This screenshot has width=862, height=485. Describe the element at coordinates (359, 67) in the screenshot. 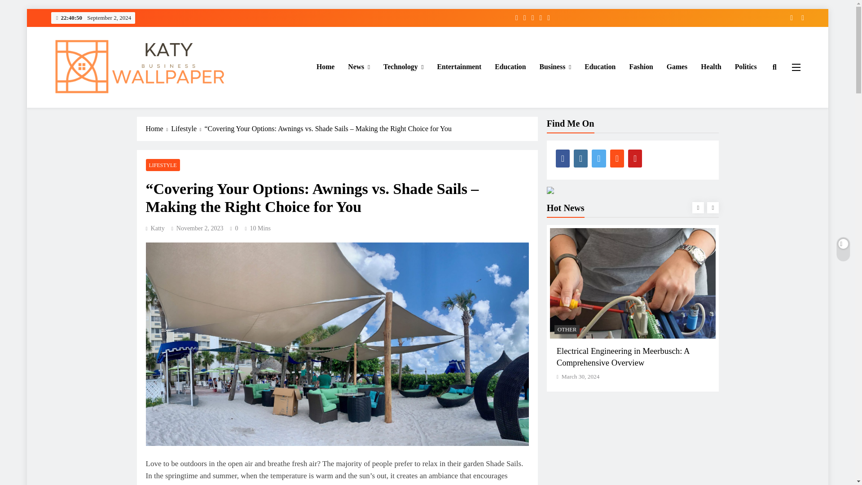

I see `News` at that location.